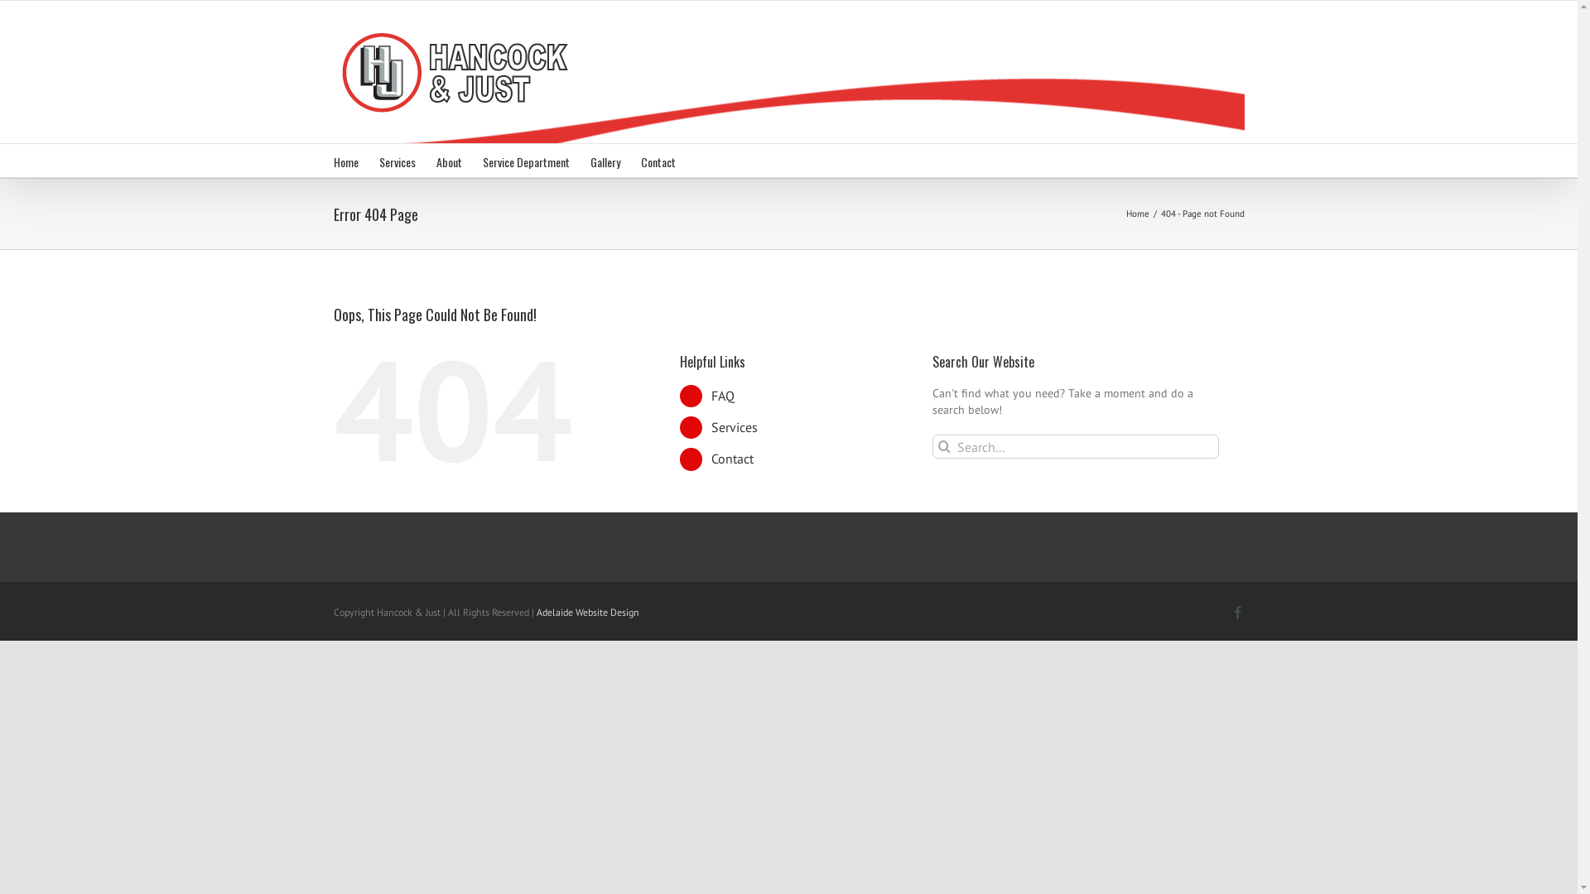  I want to click on Gallery, so click(605, 161).